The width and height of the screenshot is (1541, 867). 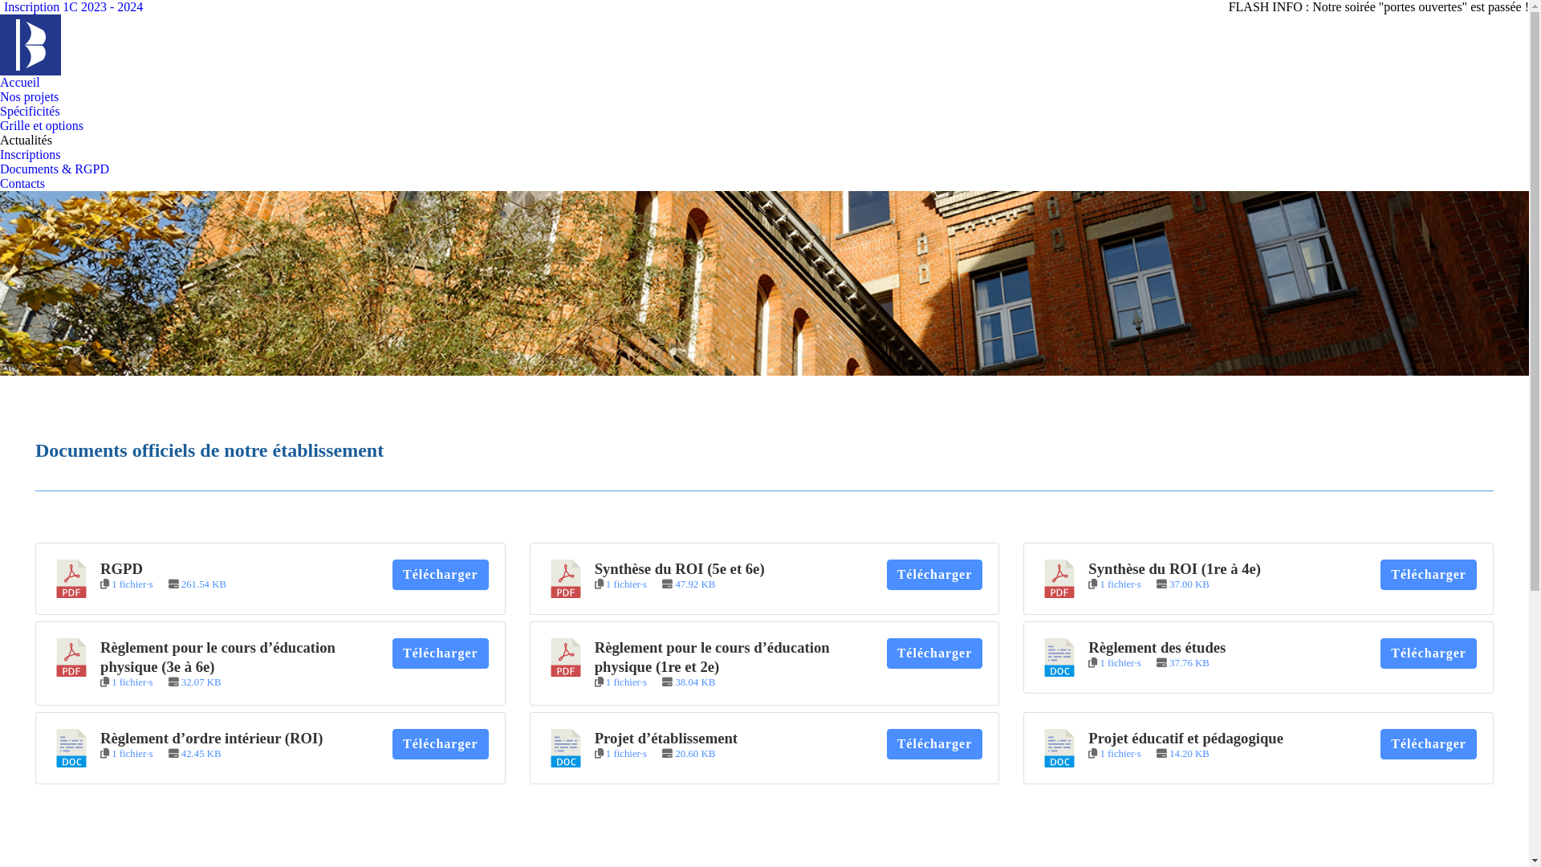 What do you see at coordinates (71, 7) in the screenshot?
I see `Inscription 1C 2023 - 2024` at bounding box center [71, 7].